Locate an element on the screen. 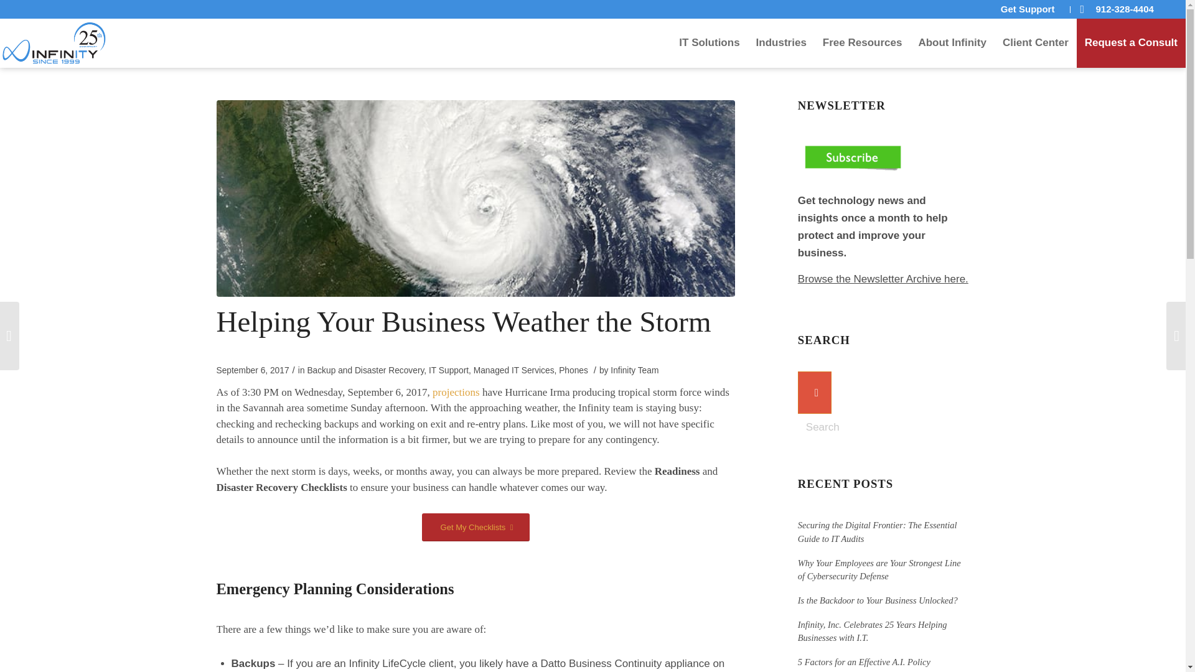 The height and width of the screenshot is (672, 1195). About Infinity is located at coordinates (952, 43).